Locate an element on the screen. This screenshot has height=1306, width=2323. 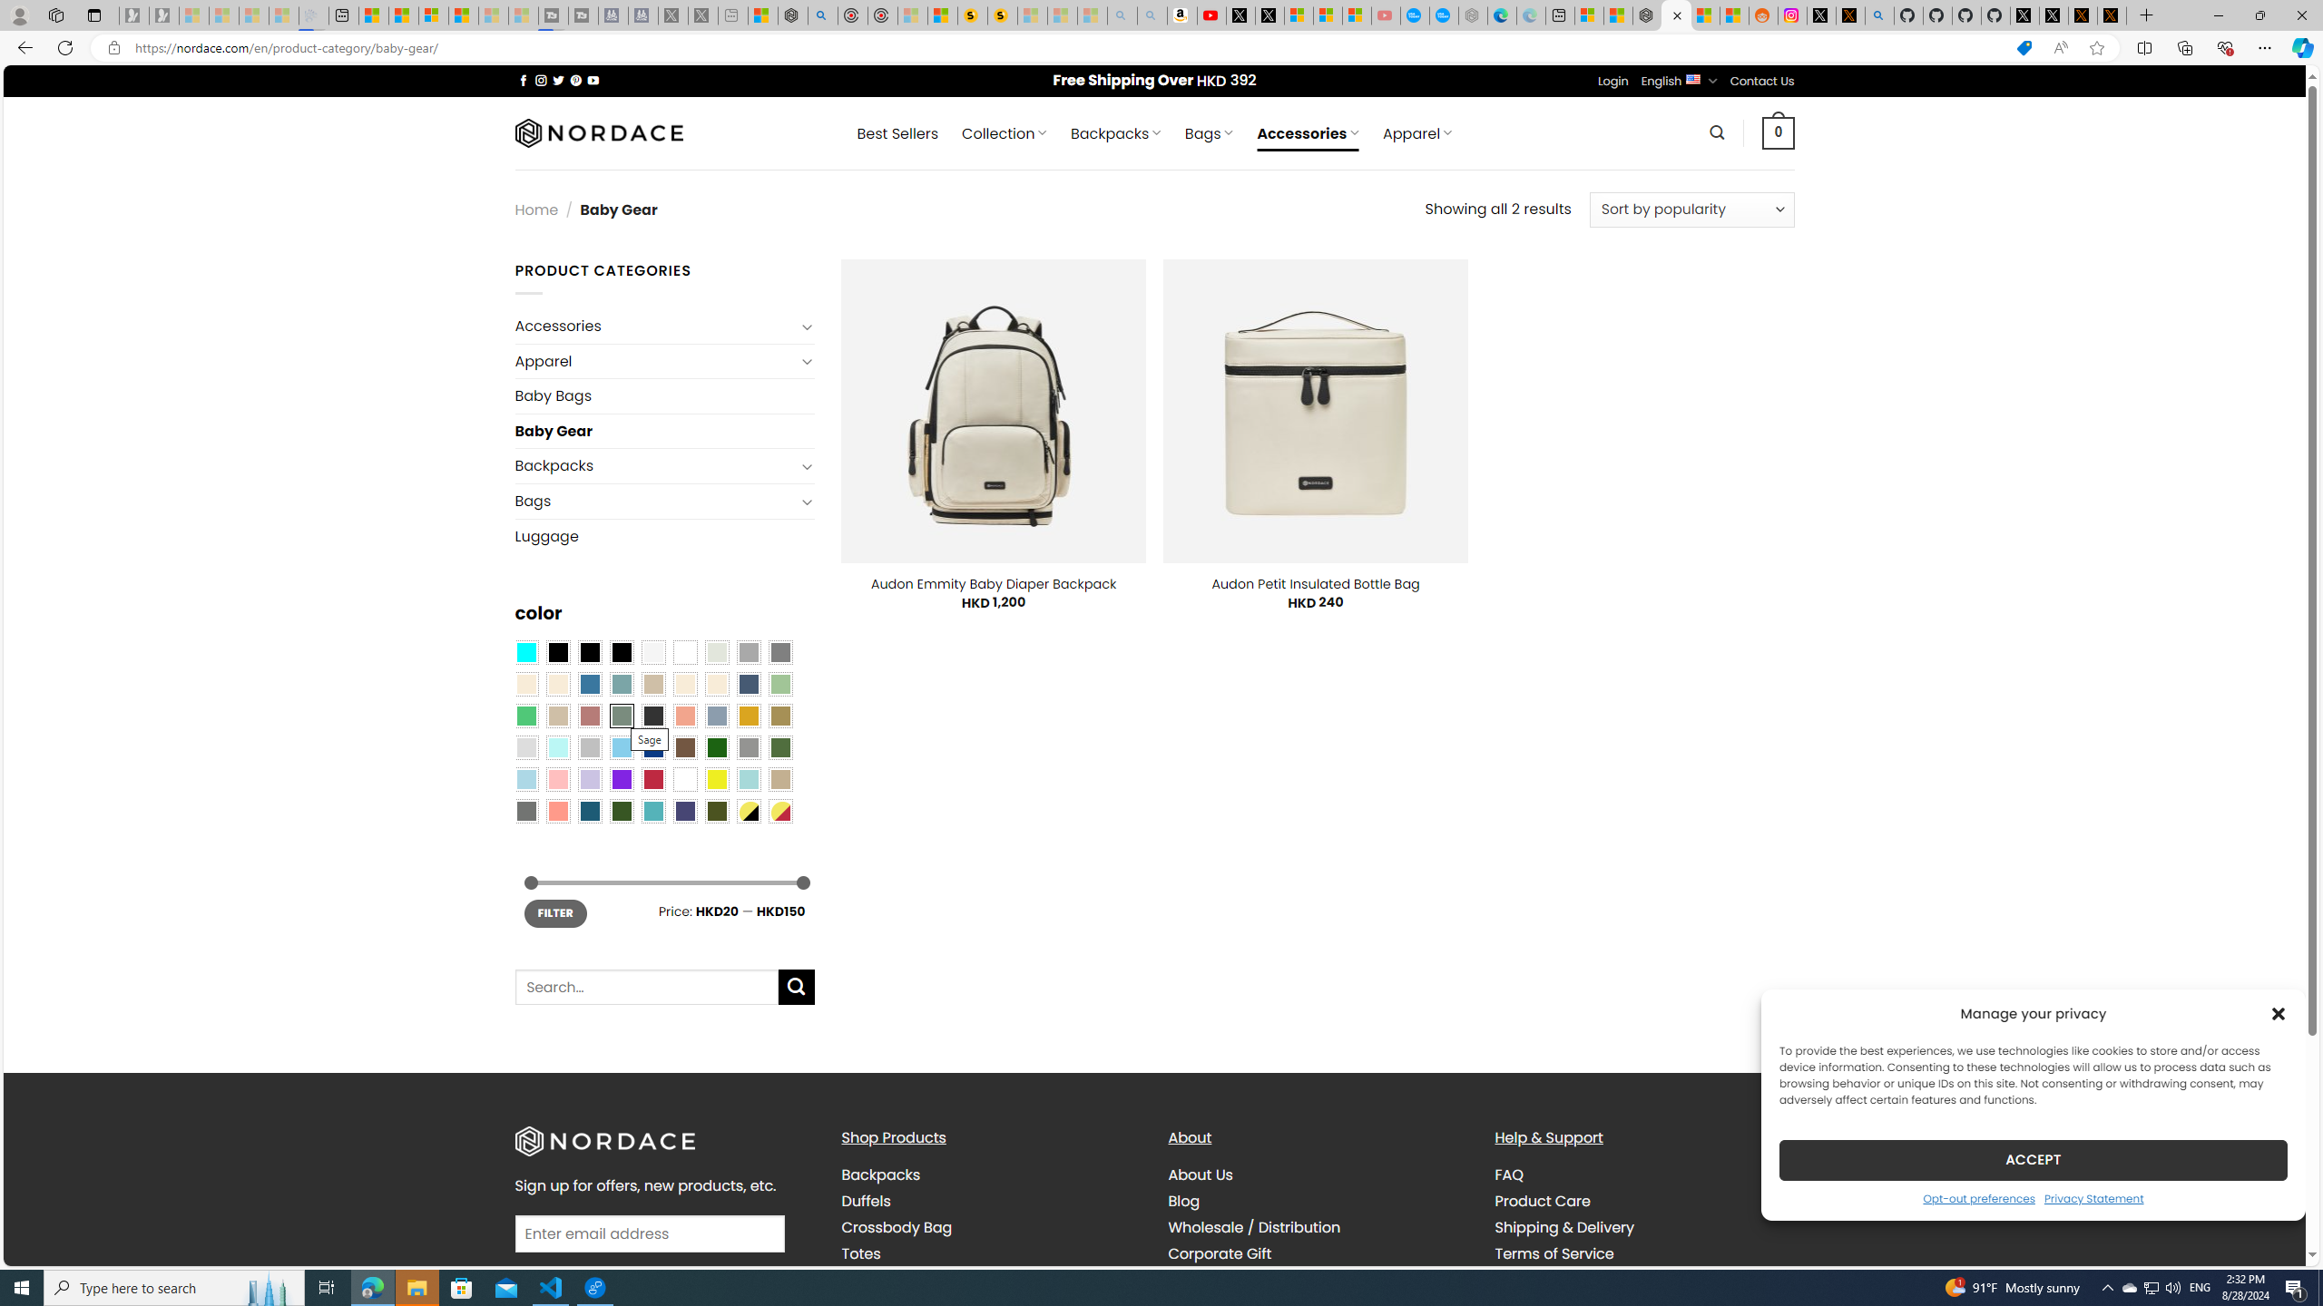
Brown is located at coordinates (685, 746).